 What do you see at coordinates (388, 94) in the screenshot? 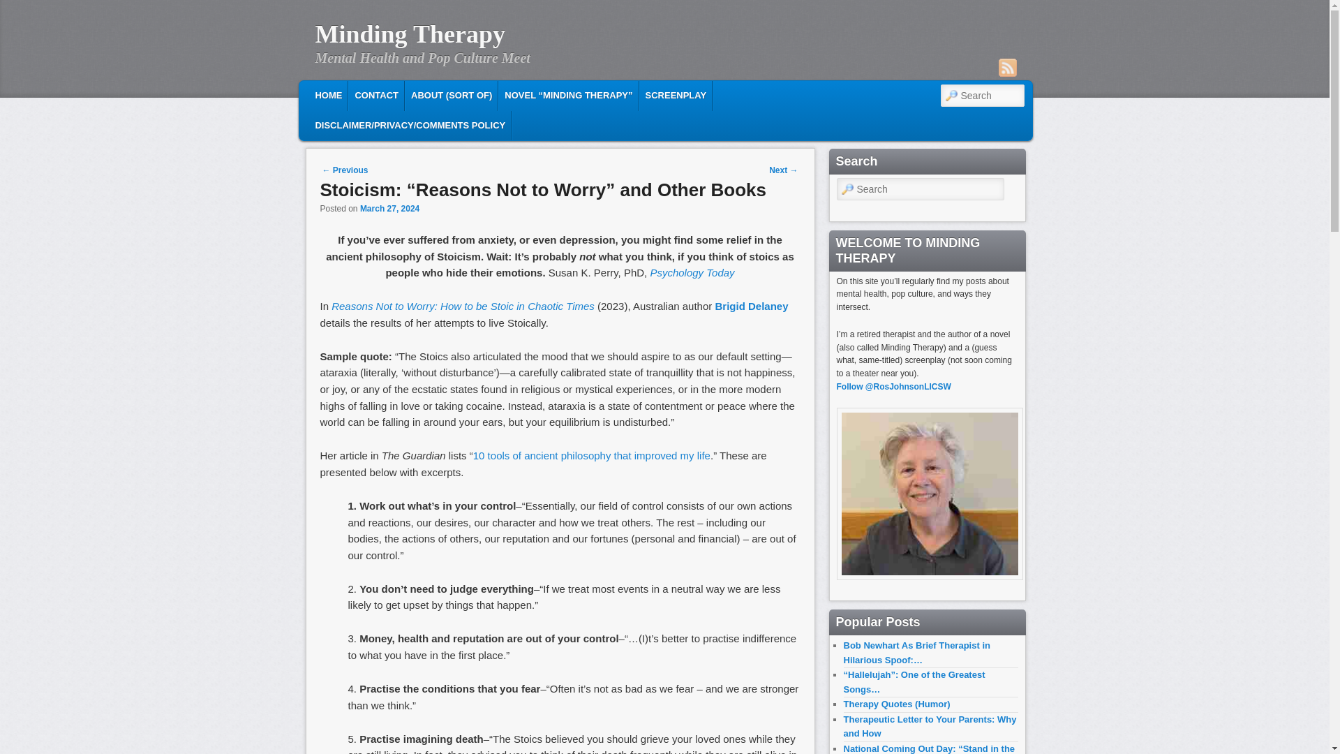
I see `SKIP TO PRIMARY CONTENT` at bounding box center [388, 94].